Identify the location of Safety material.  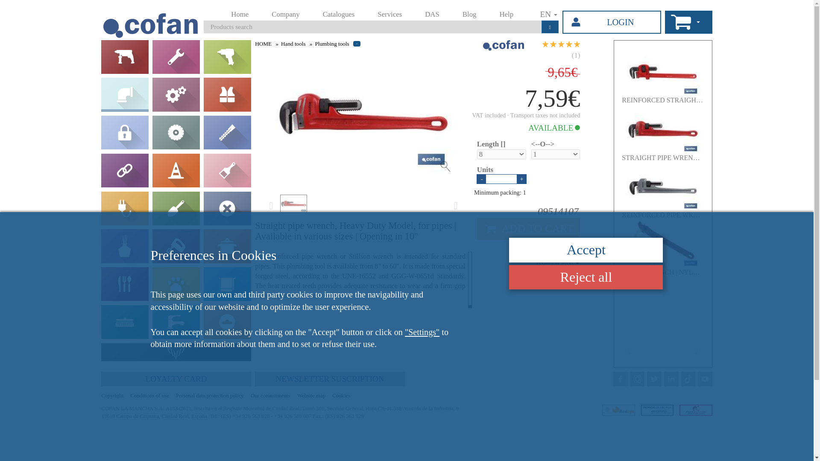
(189, 79).